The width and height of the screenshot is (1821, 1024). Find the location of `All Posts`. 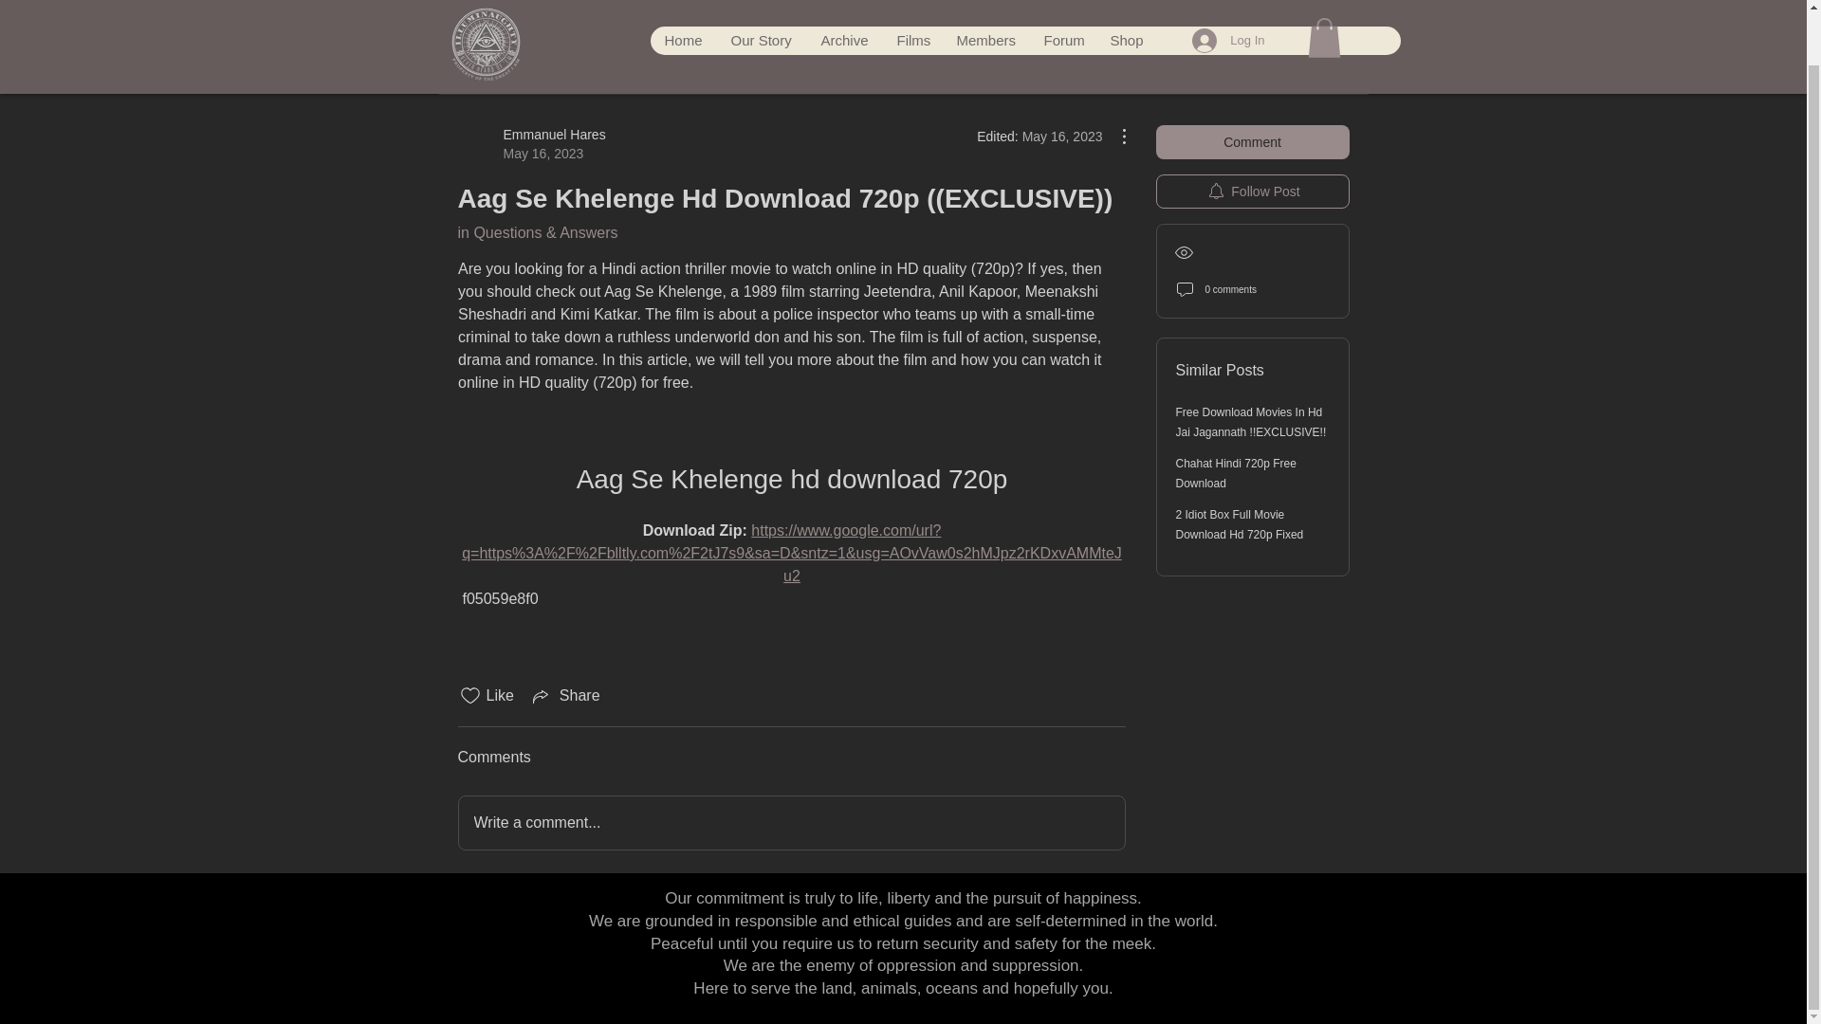

All Posts is located at coordinates (582, 65).